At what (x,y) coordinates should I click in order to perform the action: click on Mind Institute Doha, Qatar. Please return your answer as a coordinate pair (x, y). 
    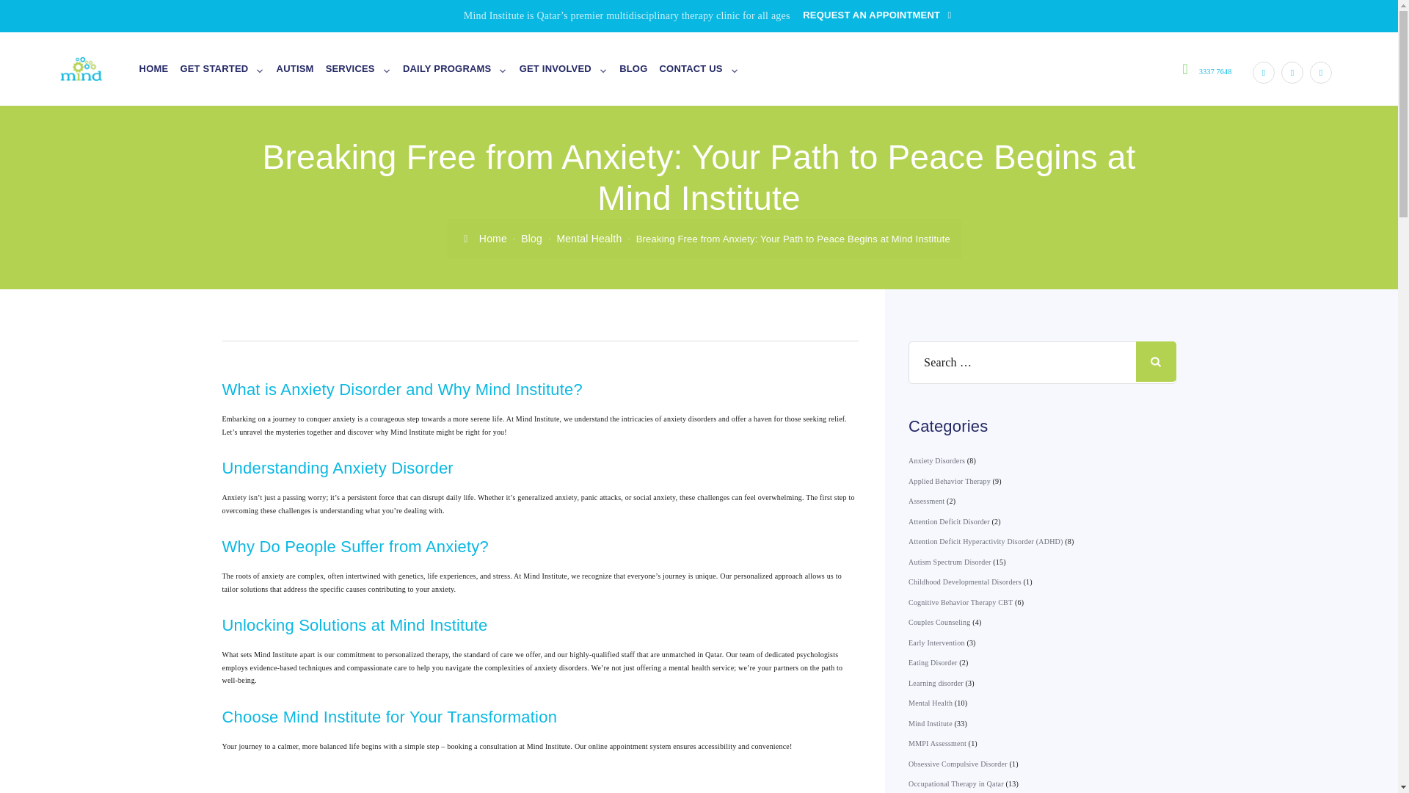
    Looking at the image, I should click on (96, 69).